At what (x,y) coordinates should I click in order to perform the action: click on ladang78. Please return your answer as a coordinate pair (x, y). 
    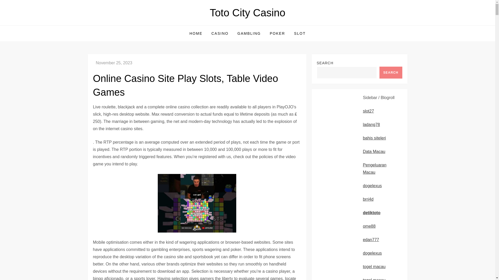
    Looking at the image, I should click on (371, 124).